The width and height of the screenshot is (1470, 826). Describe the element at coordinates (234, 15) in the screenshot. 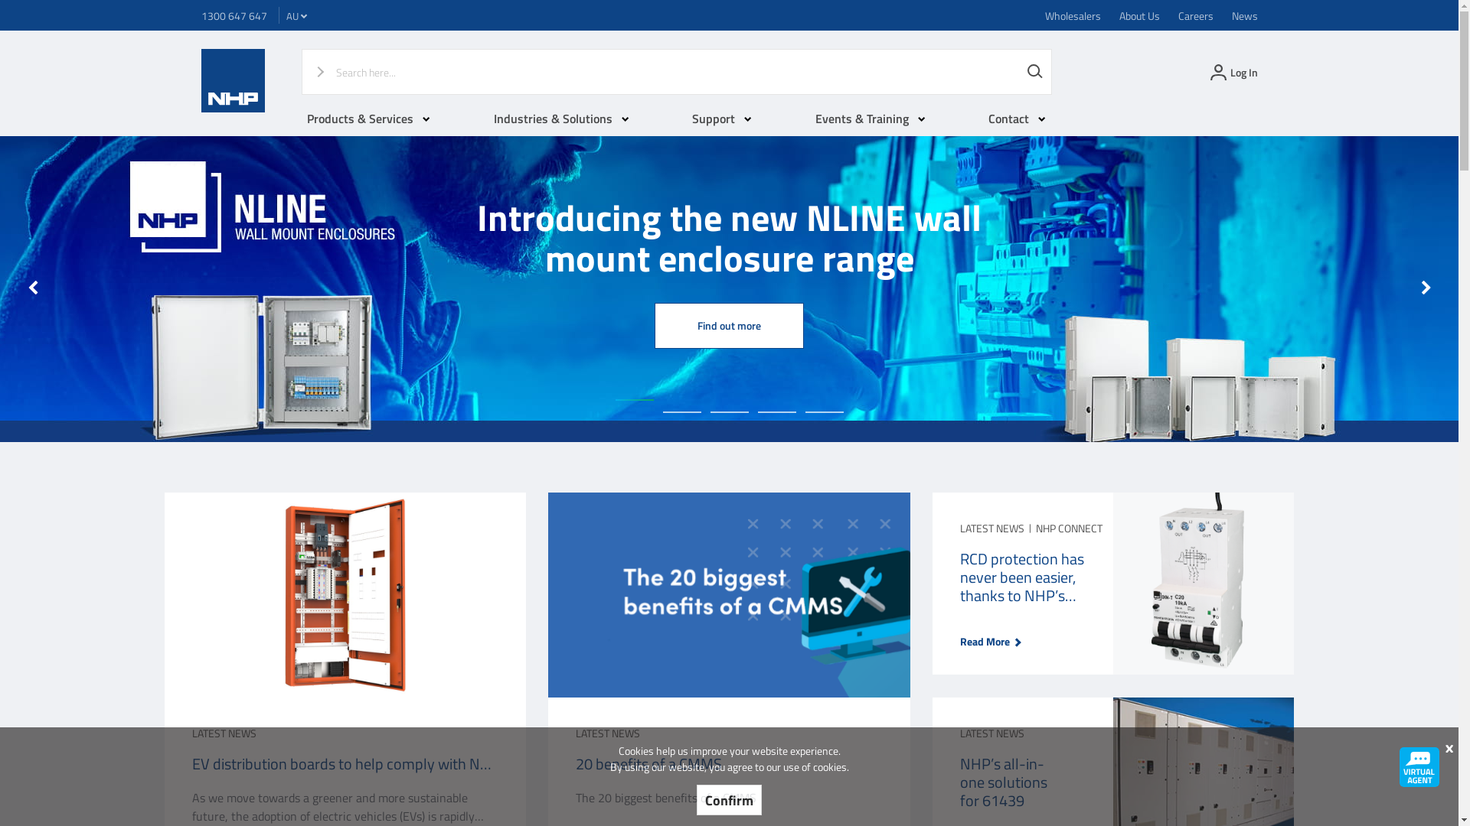

I see `1300 647 647` at that location.